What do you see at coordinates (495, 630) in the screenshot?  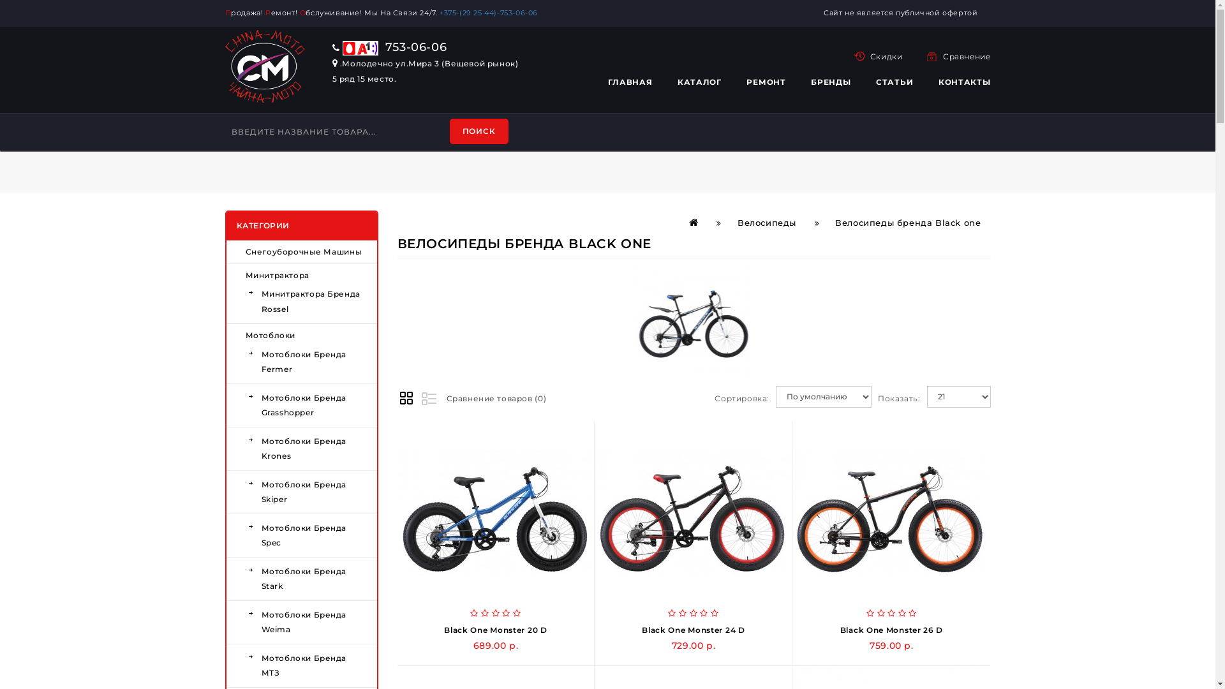 I see `Black One Monster 20 D` at bounding box center [495, 630].